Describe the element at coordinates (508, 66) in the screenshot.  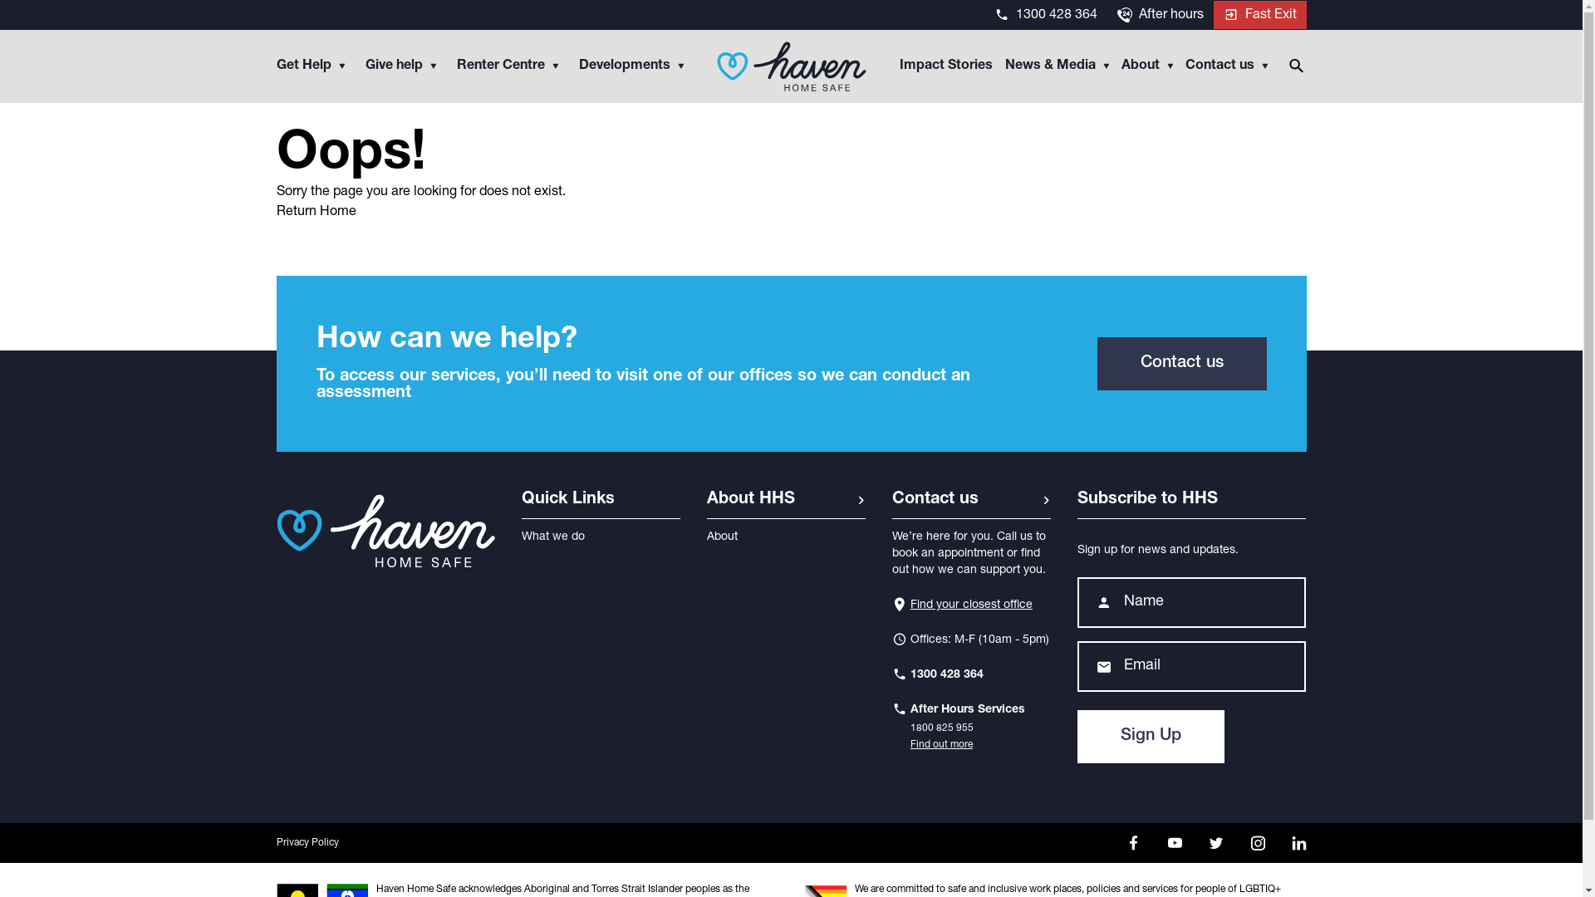
I see `Renter Centre` at that location.